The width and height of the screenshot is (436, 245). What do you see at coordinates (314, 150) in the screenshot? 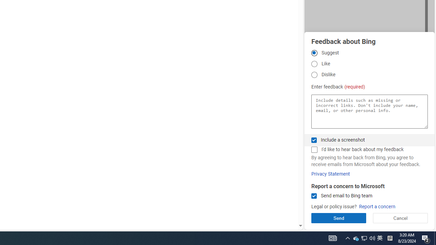
I see `I'd like to hear back about my feedback` at bounding box center [314, 150].